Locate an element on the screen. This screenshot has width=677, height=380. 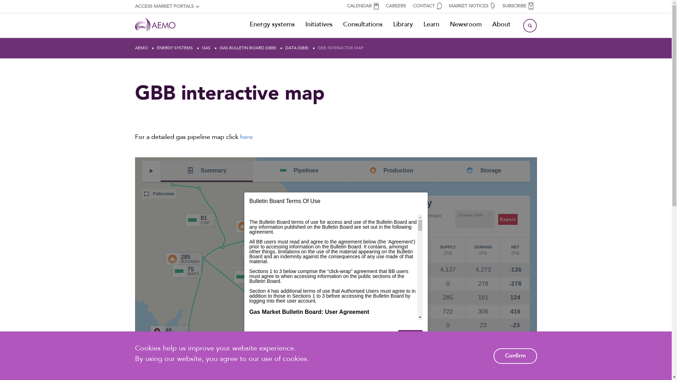
AEMO is located at coordinates (141, 48).